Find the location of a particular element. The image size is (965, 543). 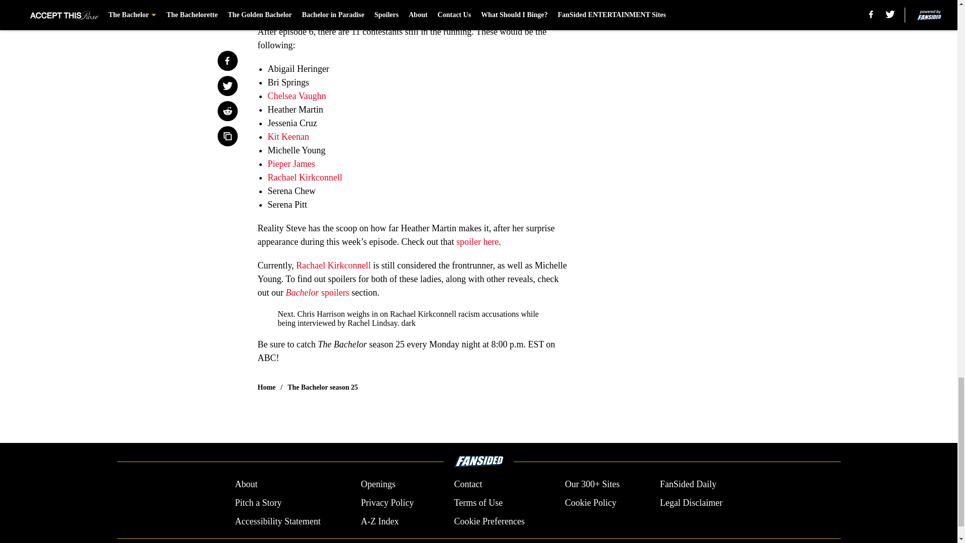

Pieper James is located at coordinates (291, 164).